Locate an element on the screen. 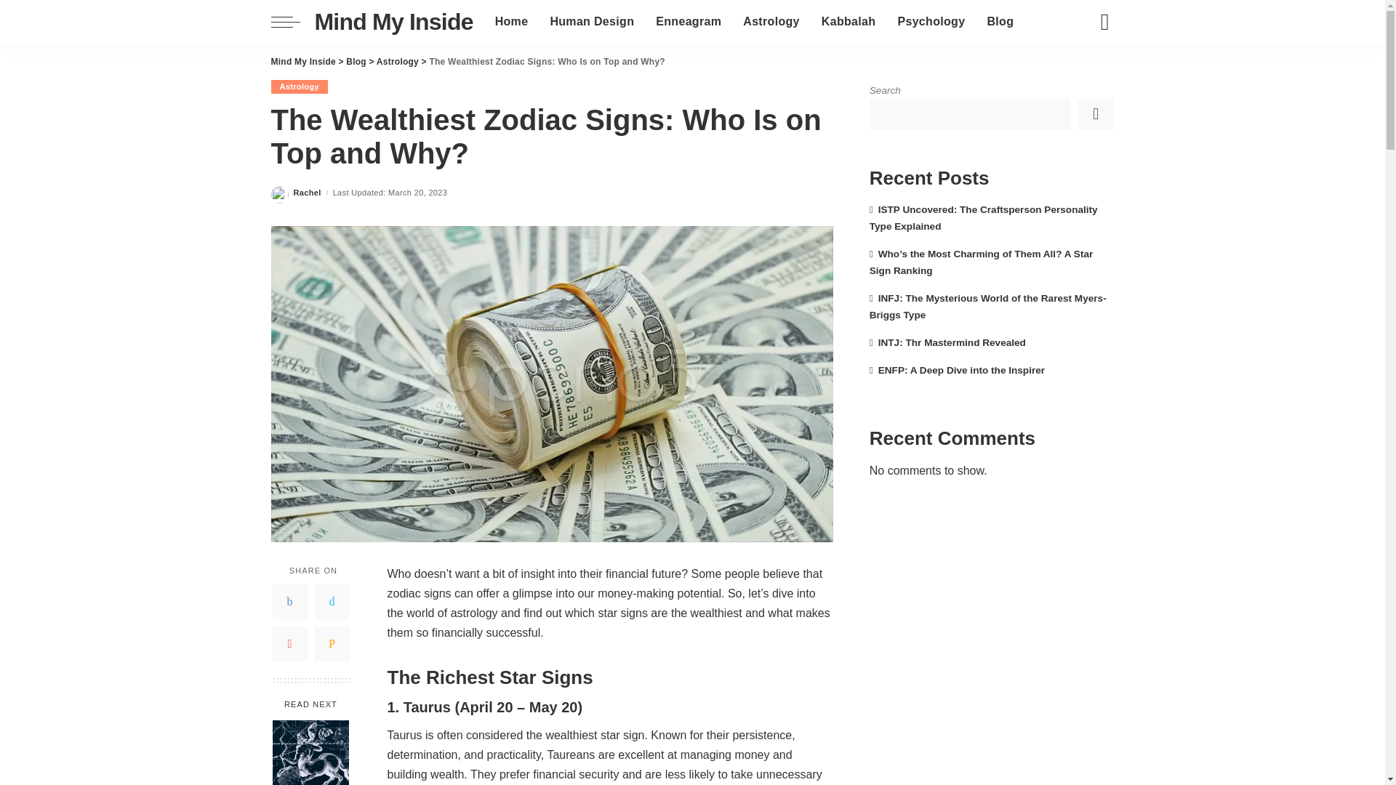 Image resolution: width=1396 pixels, height=785 pixels. Enneagram is located at coordinates (688, 22).